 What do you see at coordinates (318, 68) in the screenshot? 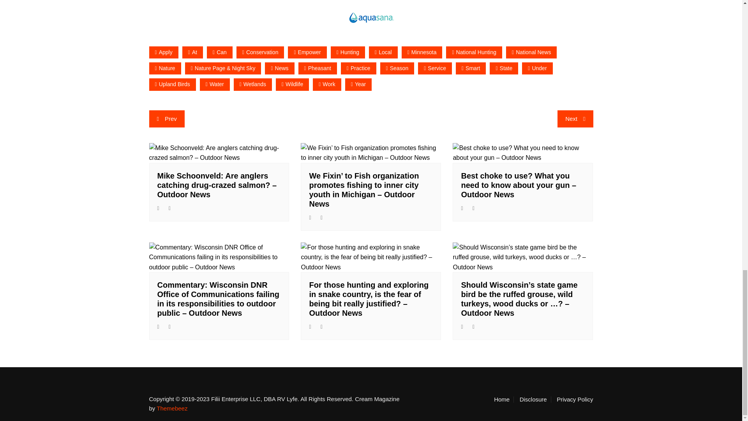
I see `Pheasant` at bounding box center [318, 68].